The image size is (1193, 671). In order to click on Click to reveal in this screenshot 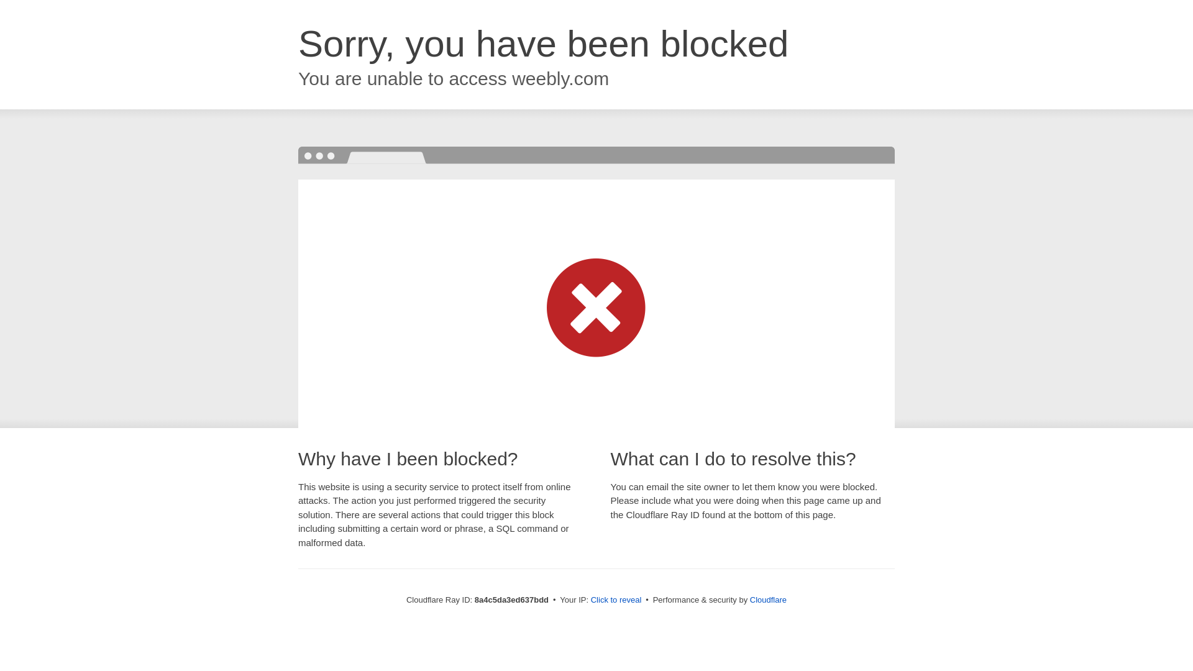, I will do `click(616, 600)`.